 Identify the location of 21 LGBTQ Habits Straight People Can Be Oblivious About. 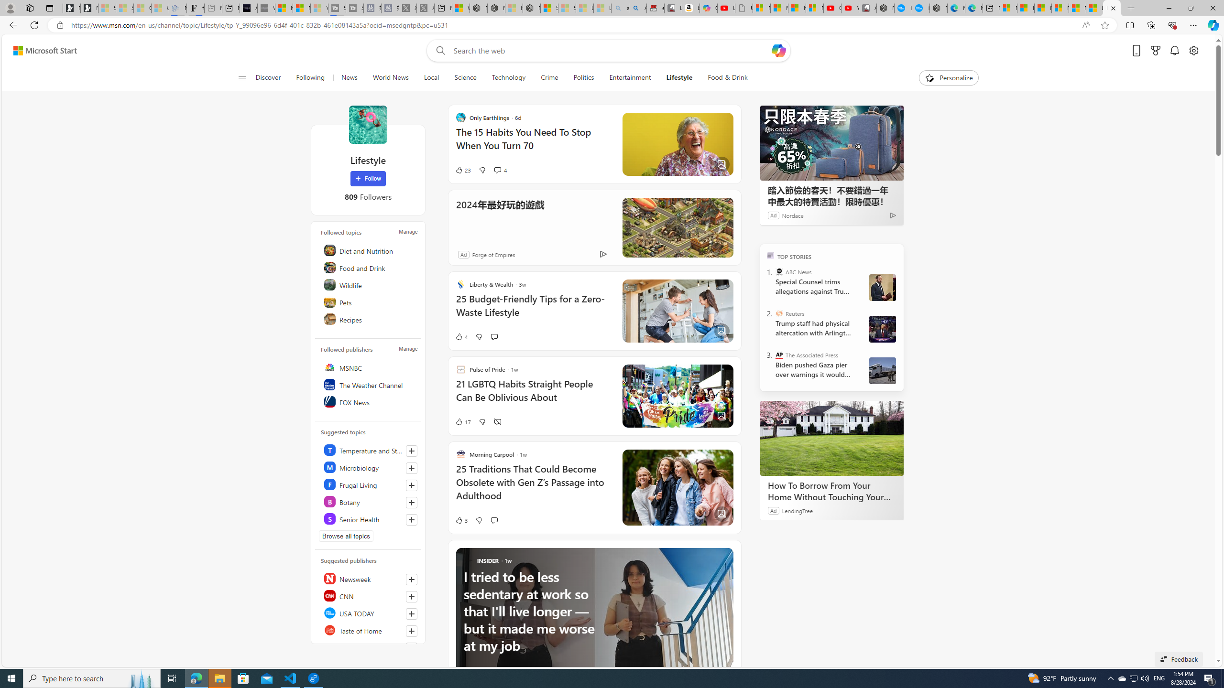
(533, 396).